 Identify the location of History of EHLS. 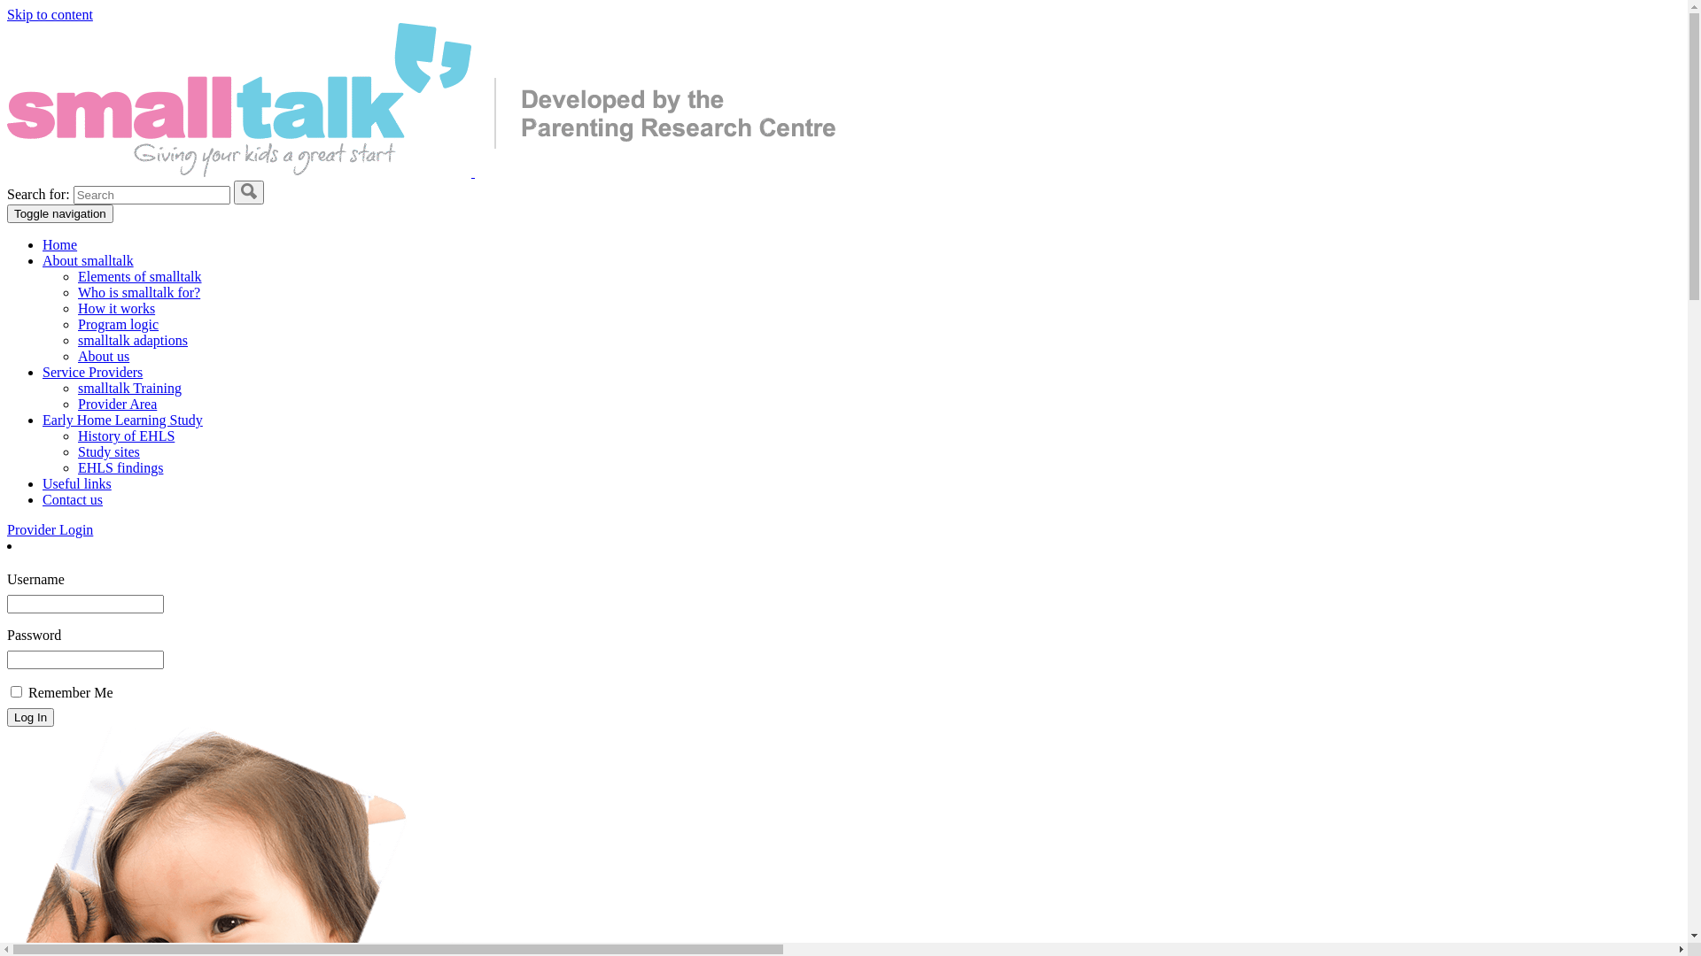
(126, 436).